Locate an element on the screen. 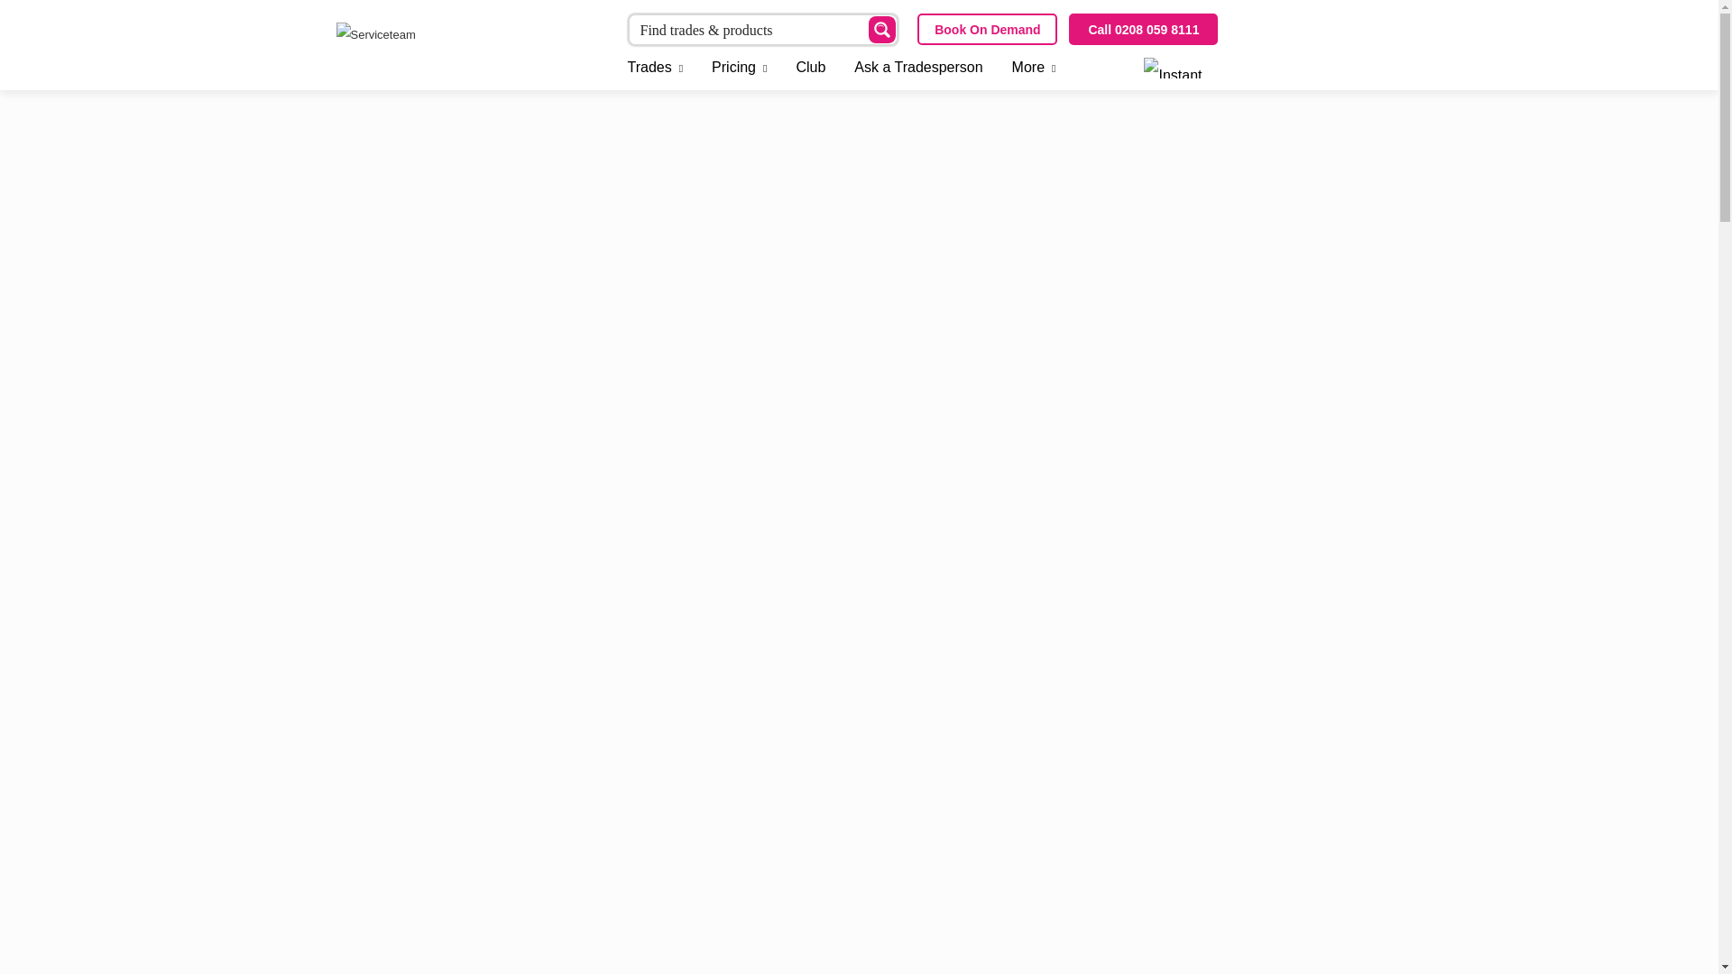  Serviceteam is located at coordinates (467, 49).